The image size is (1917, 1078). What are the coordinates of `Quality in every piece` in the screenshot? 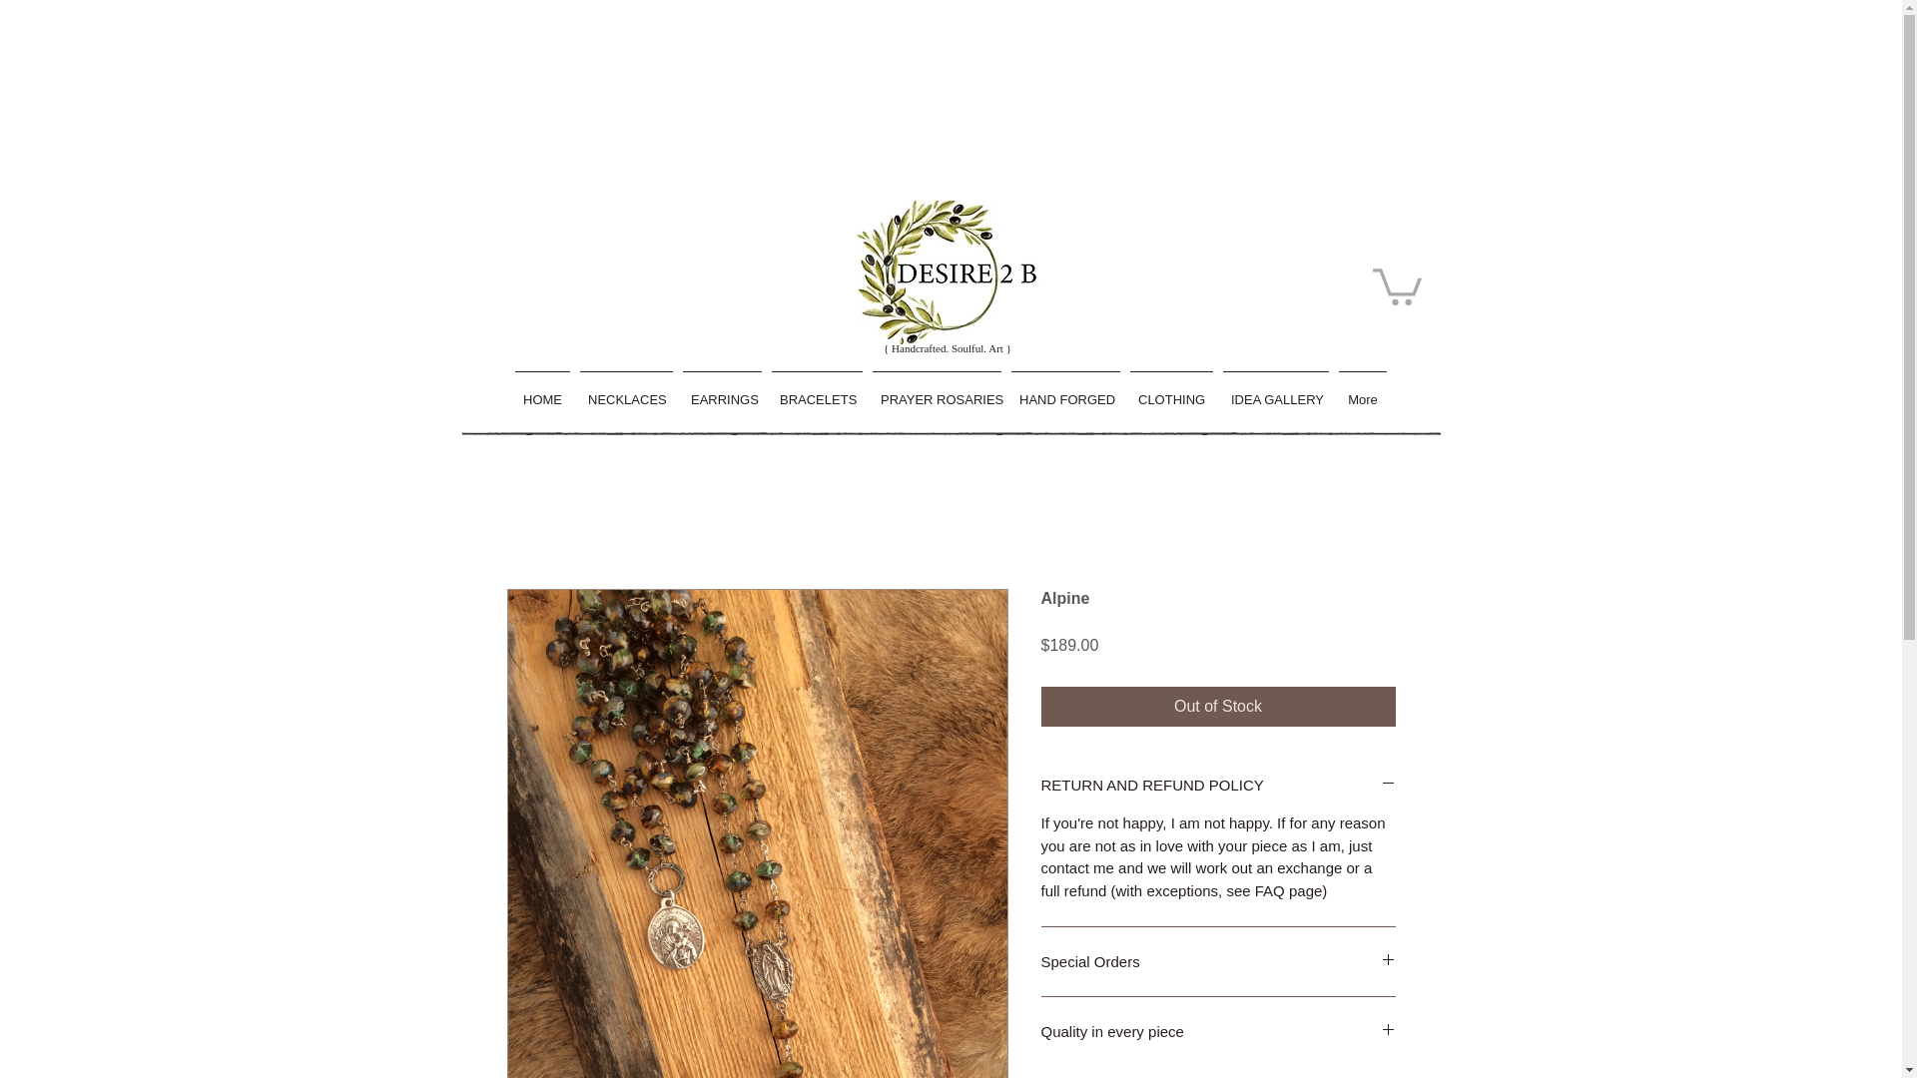 It's located at (1218, 1031).